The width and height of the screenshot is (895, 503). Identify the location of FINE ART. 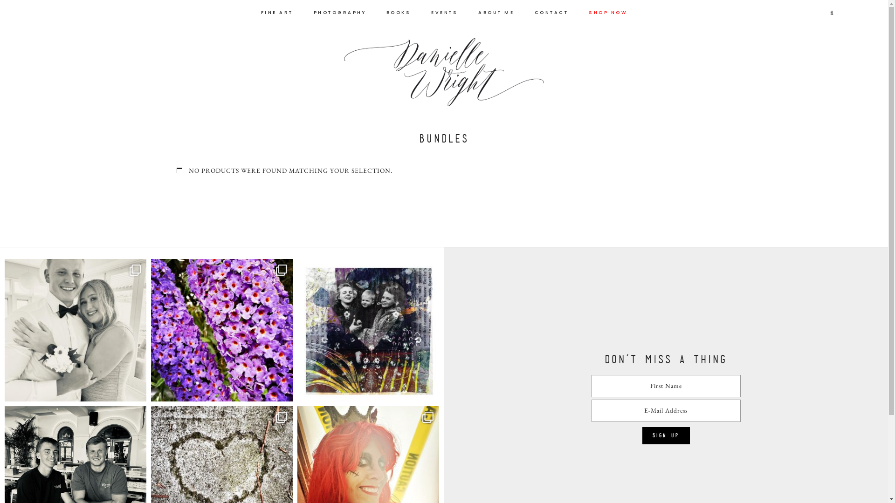
(277, 9).